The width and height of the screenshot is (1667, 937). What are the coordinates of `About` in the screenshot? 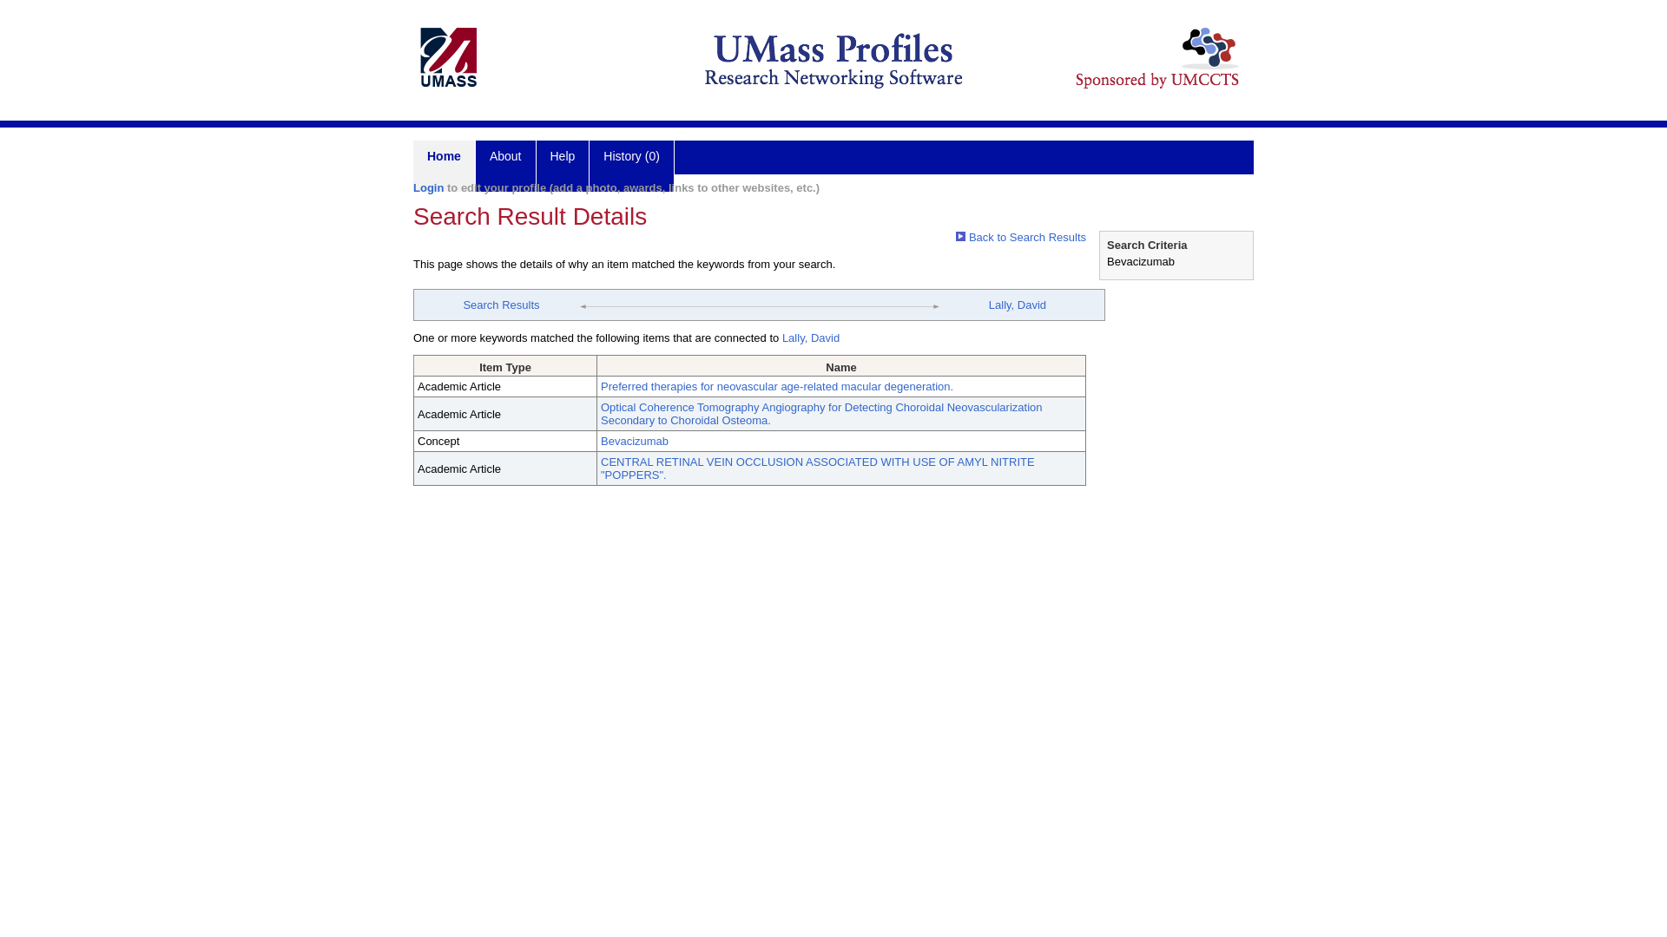 It's located at (505, 167).